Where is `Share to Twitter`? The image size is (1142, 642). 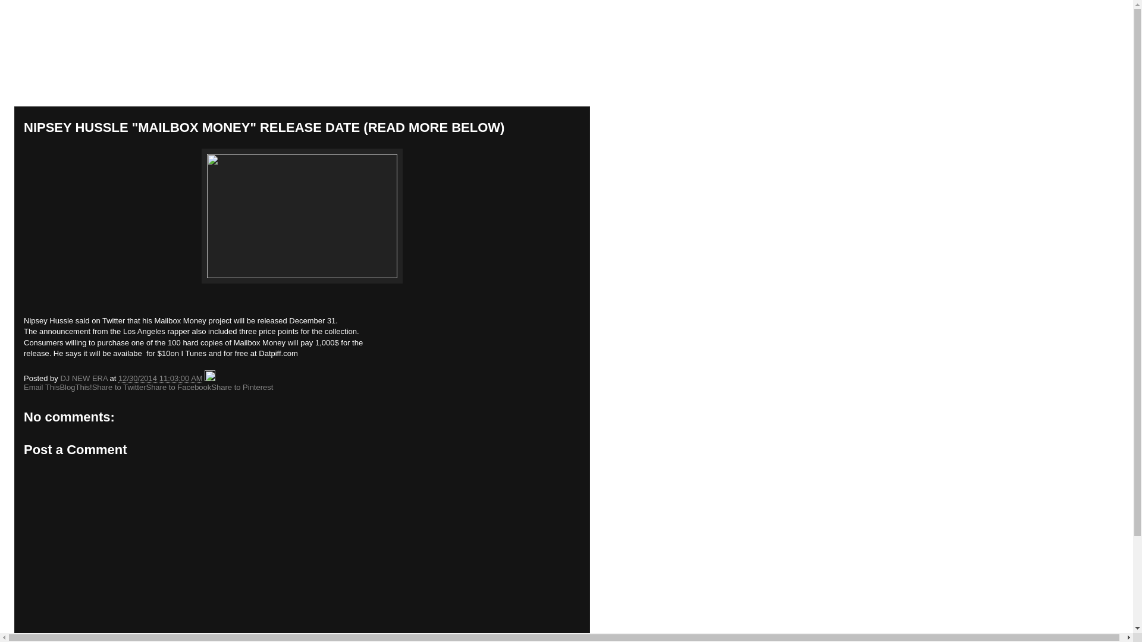 Share to Twitter is located at coordinates (119, 386).